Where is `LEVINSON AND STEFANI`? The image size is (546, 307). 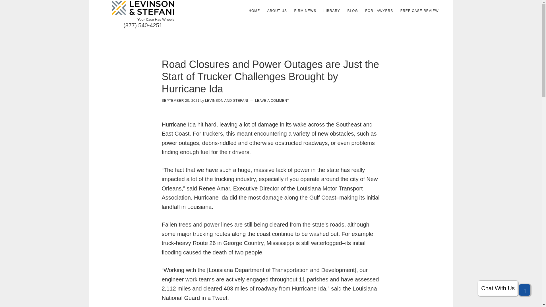
LEVINSON AND STEFANI is located at coordinates (227, 100).